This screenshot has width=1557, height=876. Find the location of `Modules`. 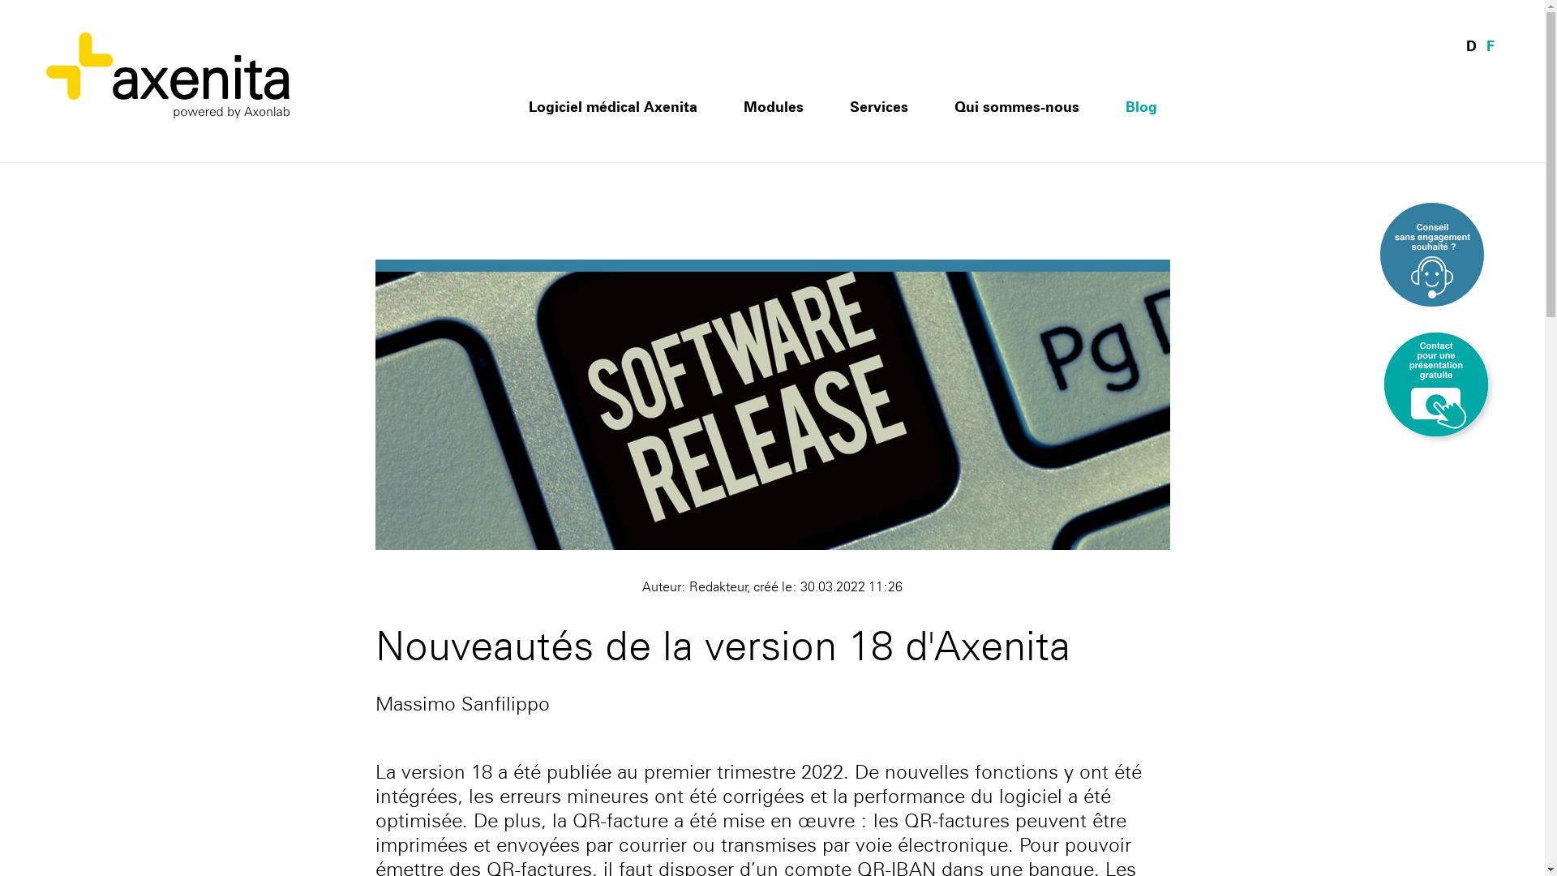

Modules is located at coordinates (774, 129).